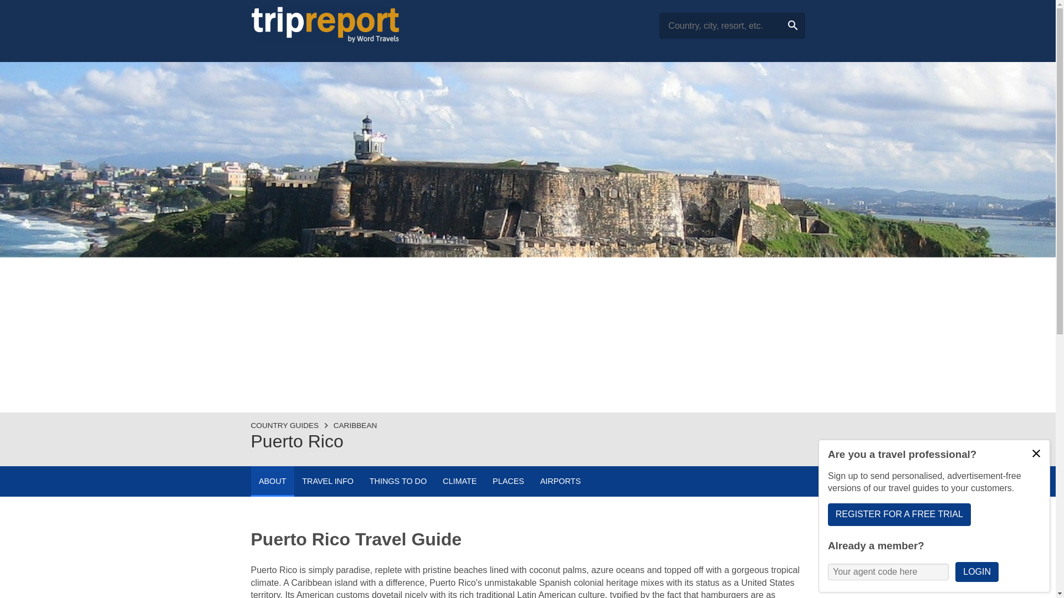 The width and height of the screenshot is (1064, 598). What do you see at coordinates (560, 482) in the screenshot?
I see `AIRPORTS` at bounding box center [560, 482].